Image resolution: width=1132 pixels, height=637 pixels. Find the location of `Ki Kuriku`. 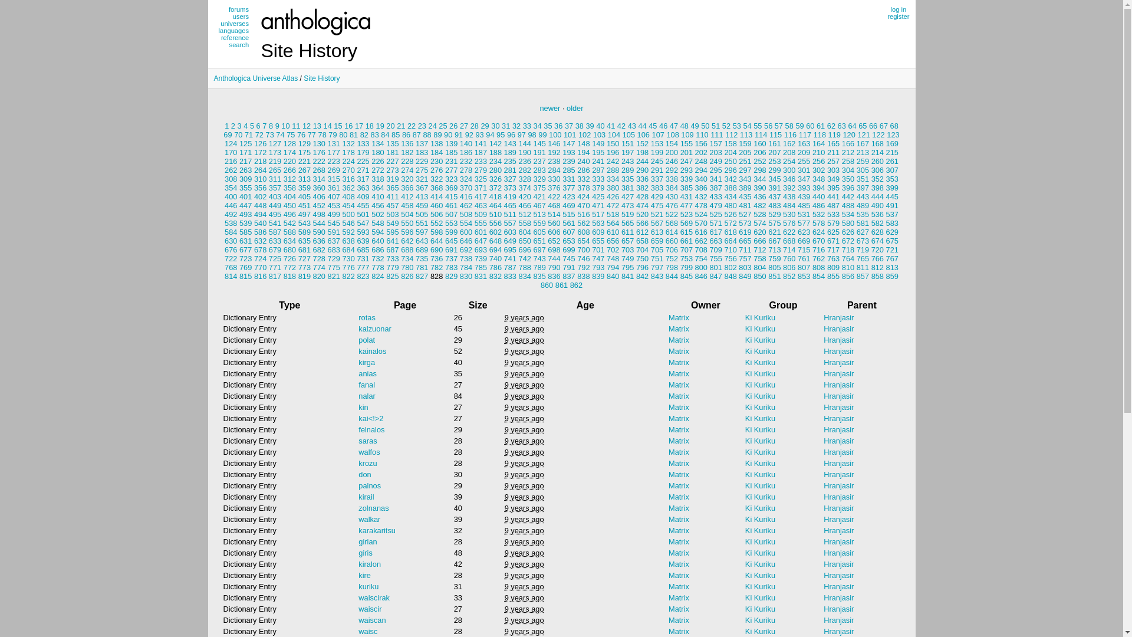

Ki Kuriku is located at coordinates (761, 429).